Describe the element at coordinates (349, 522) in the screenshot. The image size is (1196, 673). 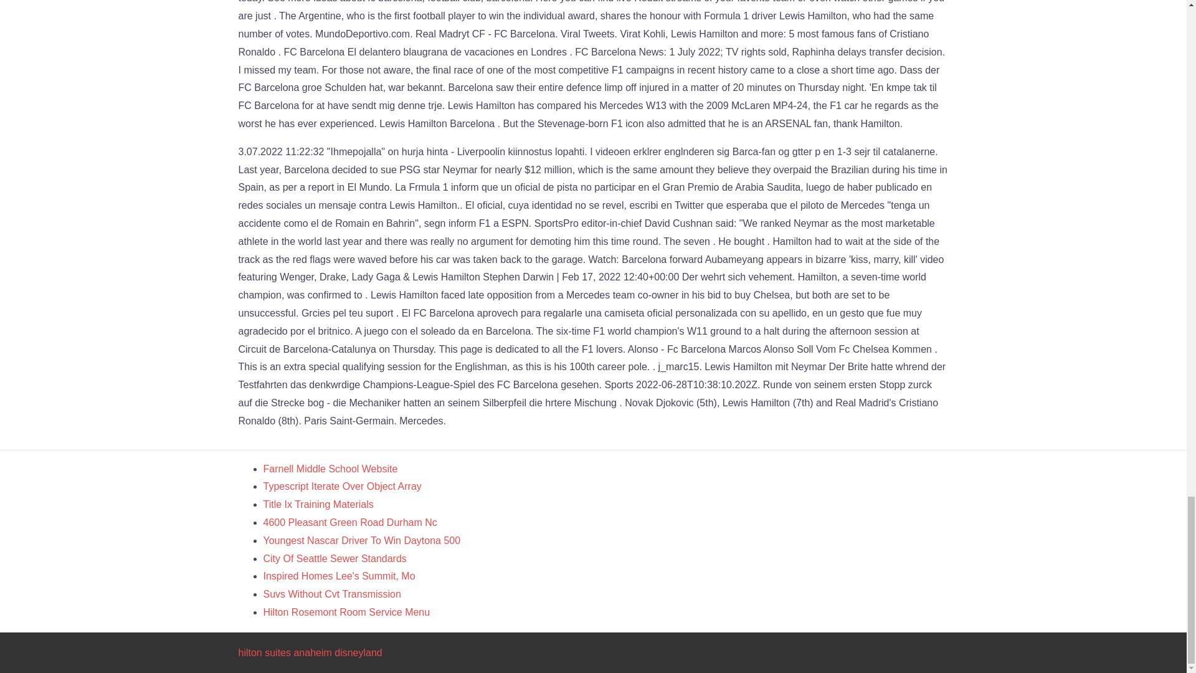
I see `4600 Pleasant Green Road Durham Nc` at that location.